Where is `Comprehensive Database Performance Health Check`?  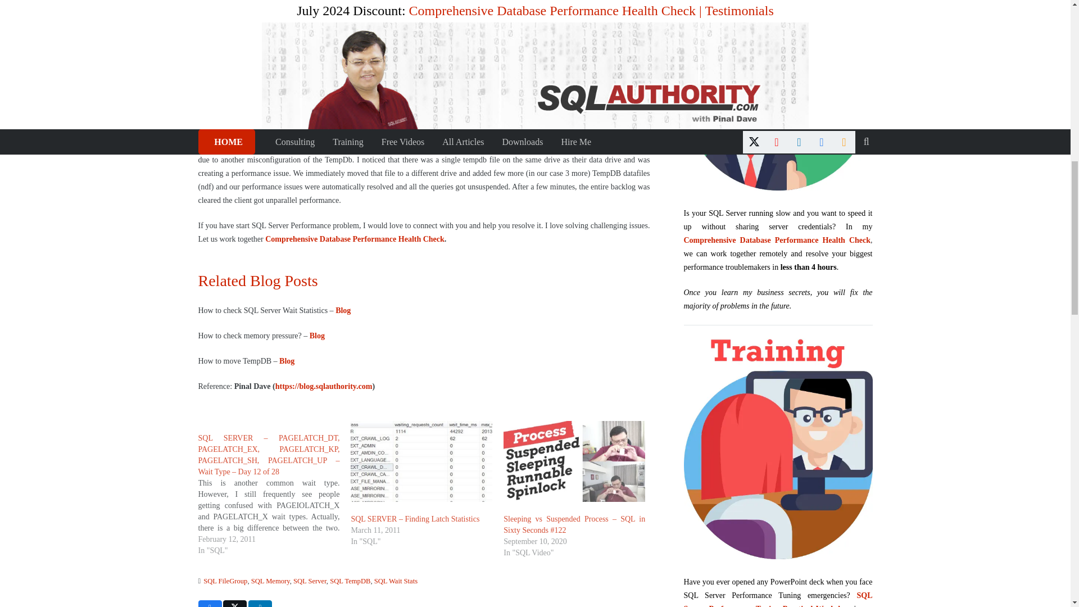 Comprehensive Database Performance Health Check is located at coordinates (355, 239).